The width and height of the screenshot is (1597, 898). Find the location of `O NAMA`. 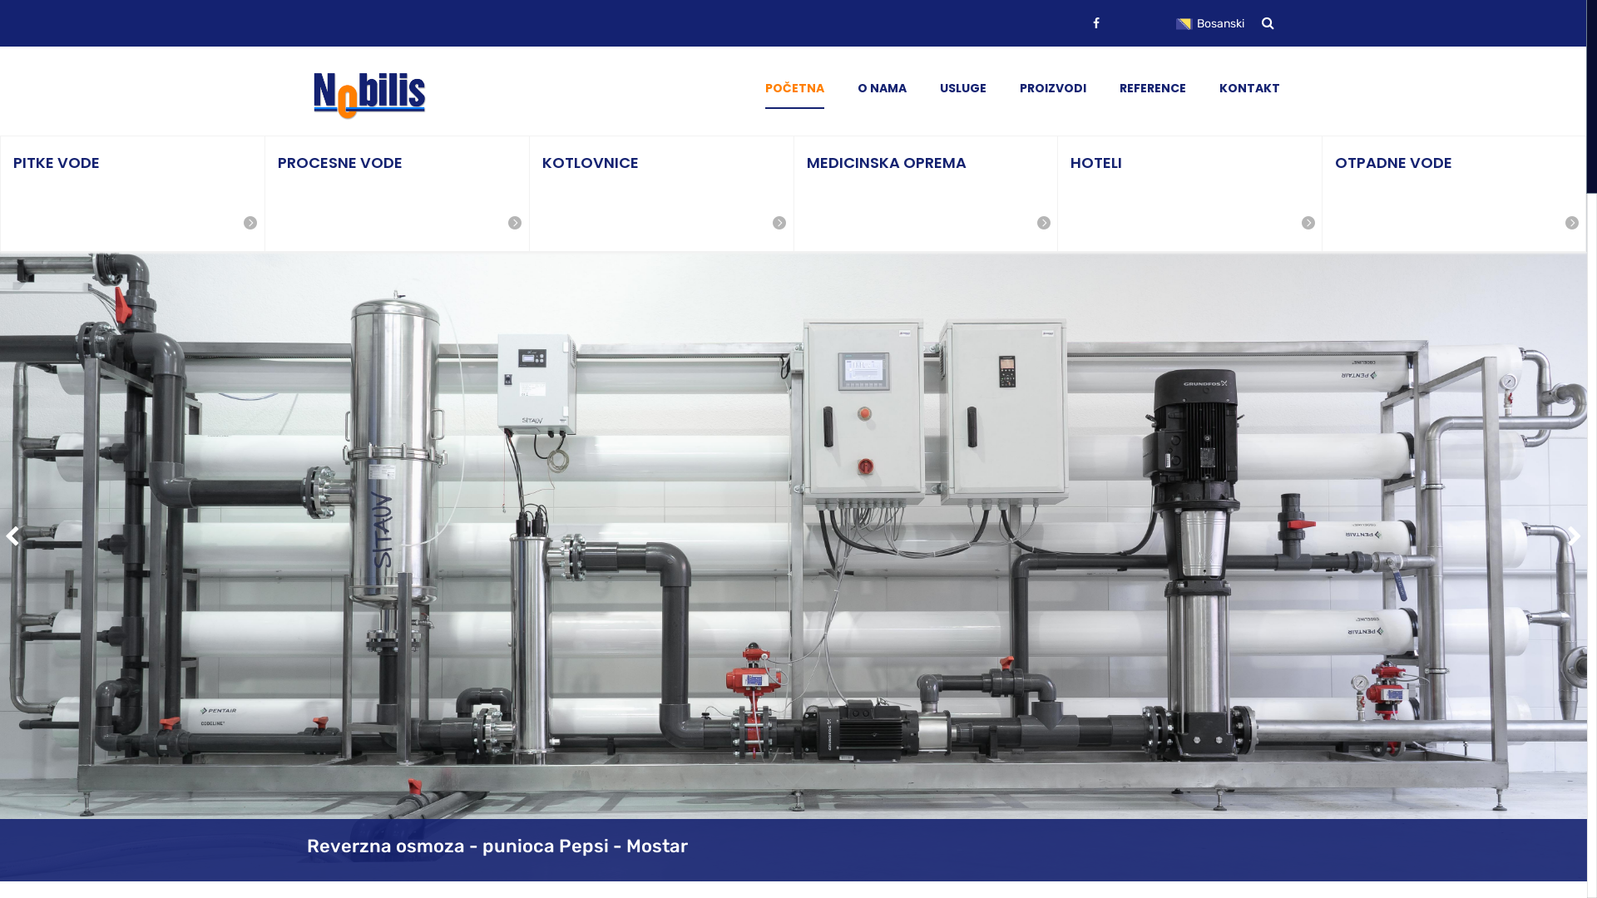

O NAMA is located at coordinates (882, 88).